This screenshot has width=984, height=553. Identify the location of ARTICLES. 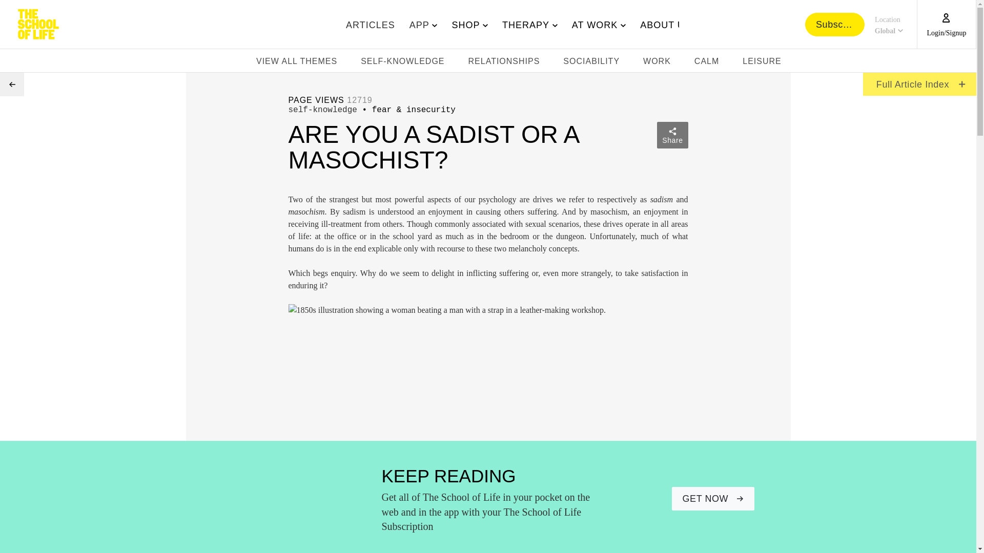
(888, 25).